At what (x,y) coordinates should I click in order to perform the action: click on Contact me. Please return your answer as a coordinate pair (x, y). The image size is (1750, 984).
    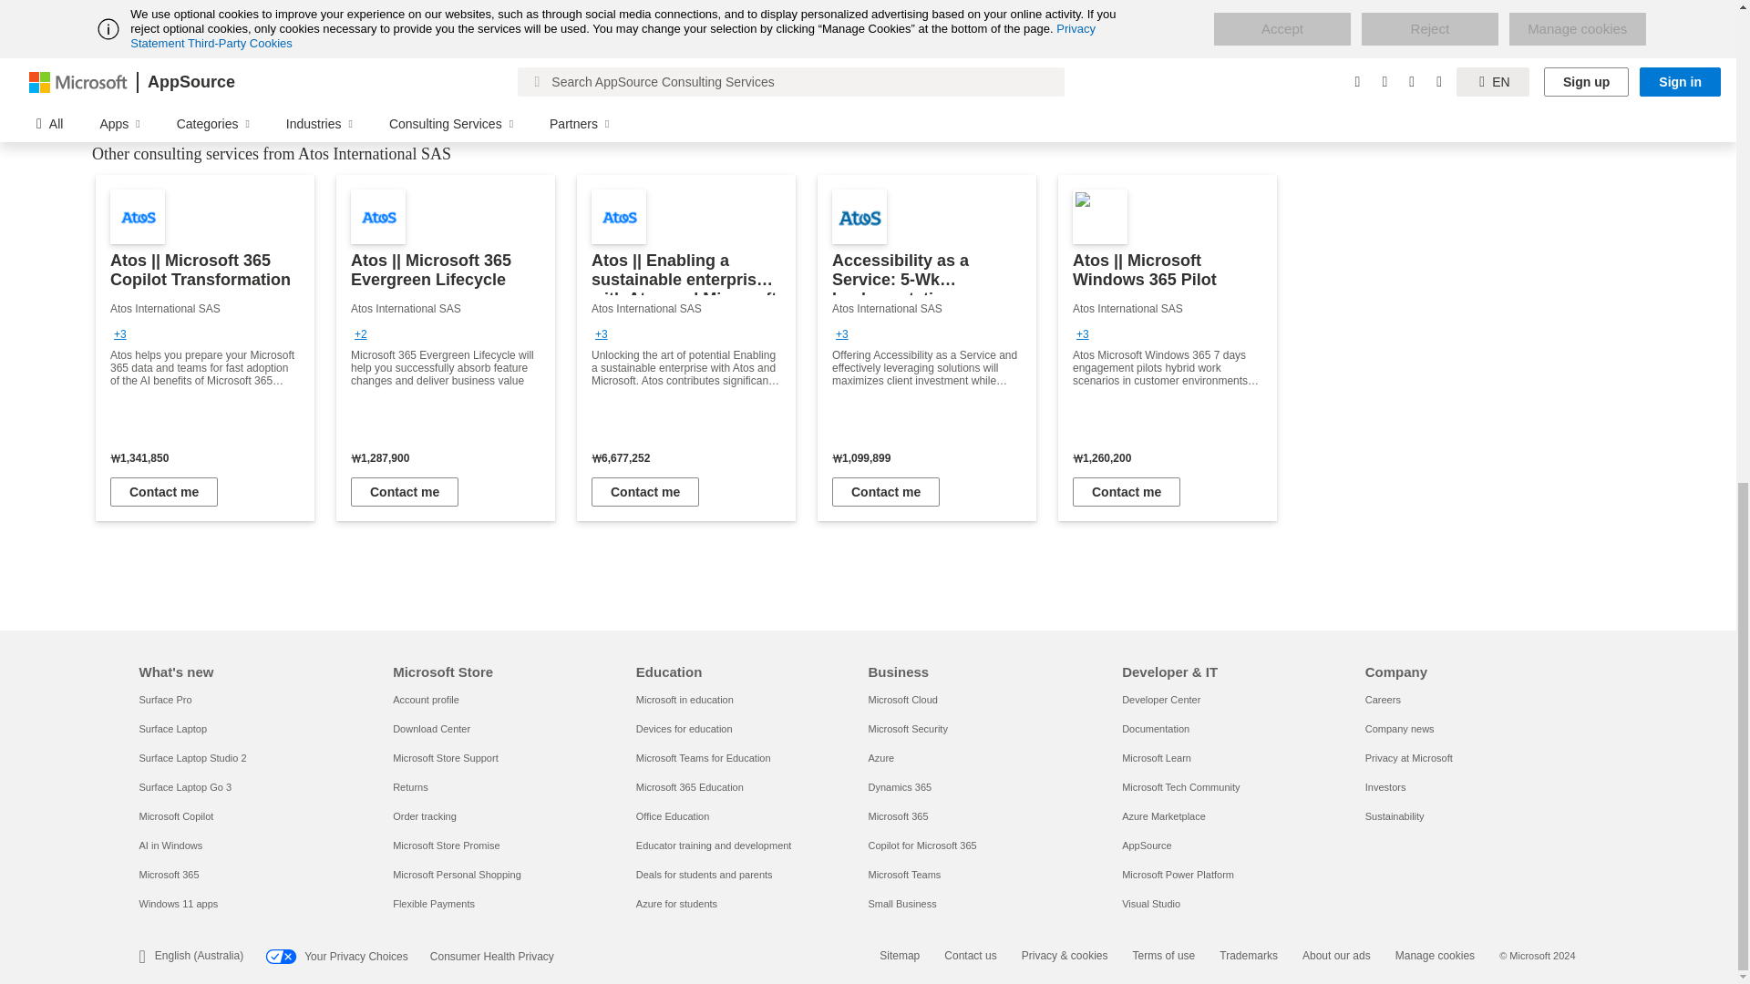
    Looking at the image, I should click on (886, 492).